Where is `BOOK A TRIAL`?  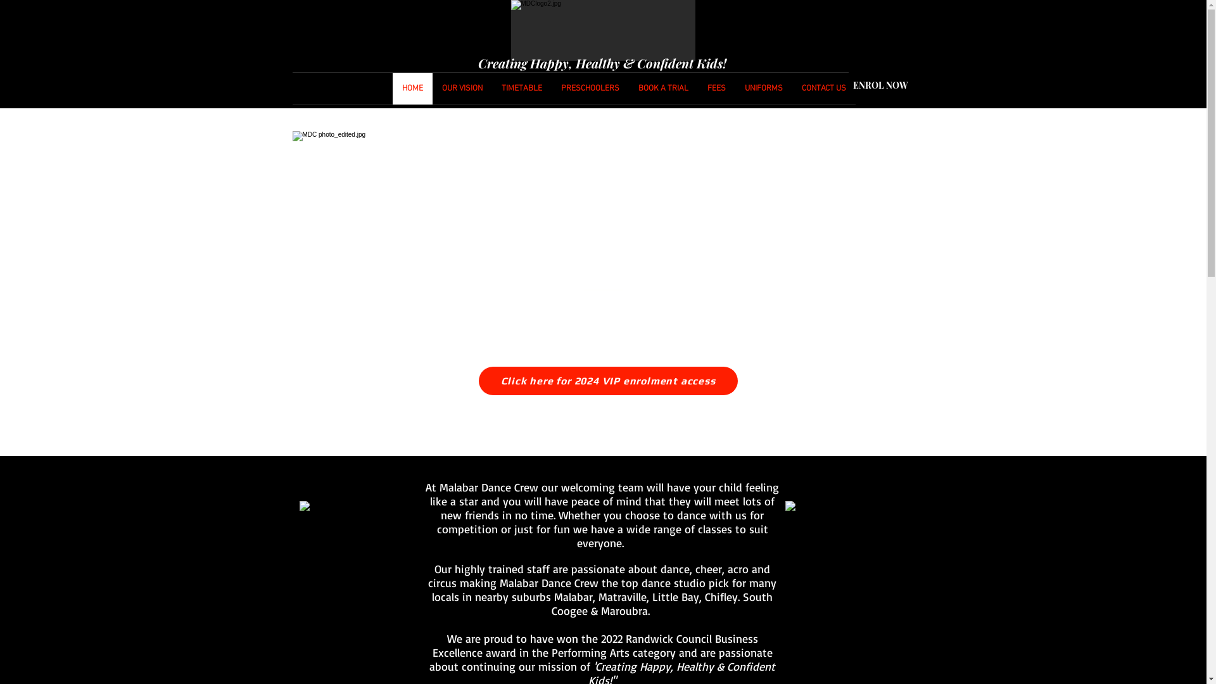 BOOK A TRIAL is located at coordinates (662, 89).